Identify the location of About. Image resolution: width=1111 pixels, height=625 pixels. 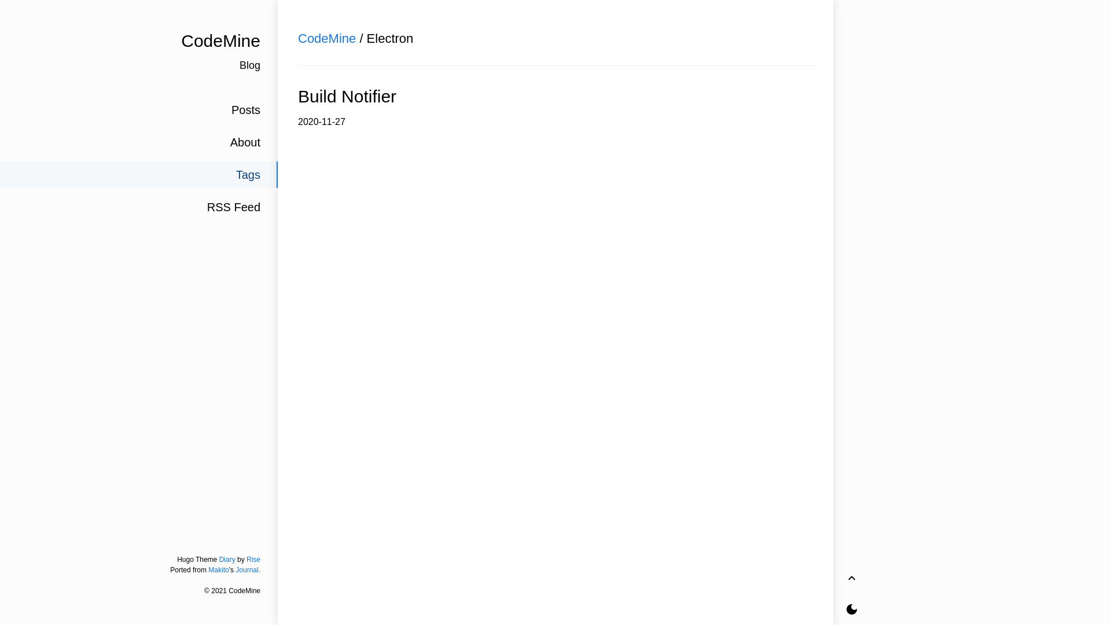
(139, 142).